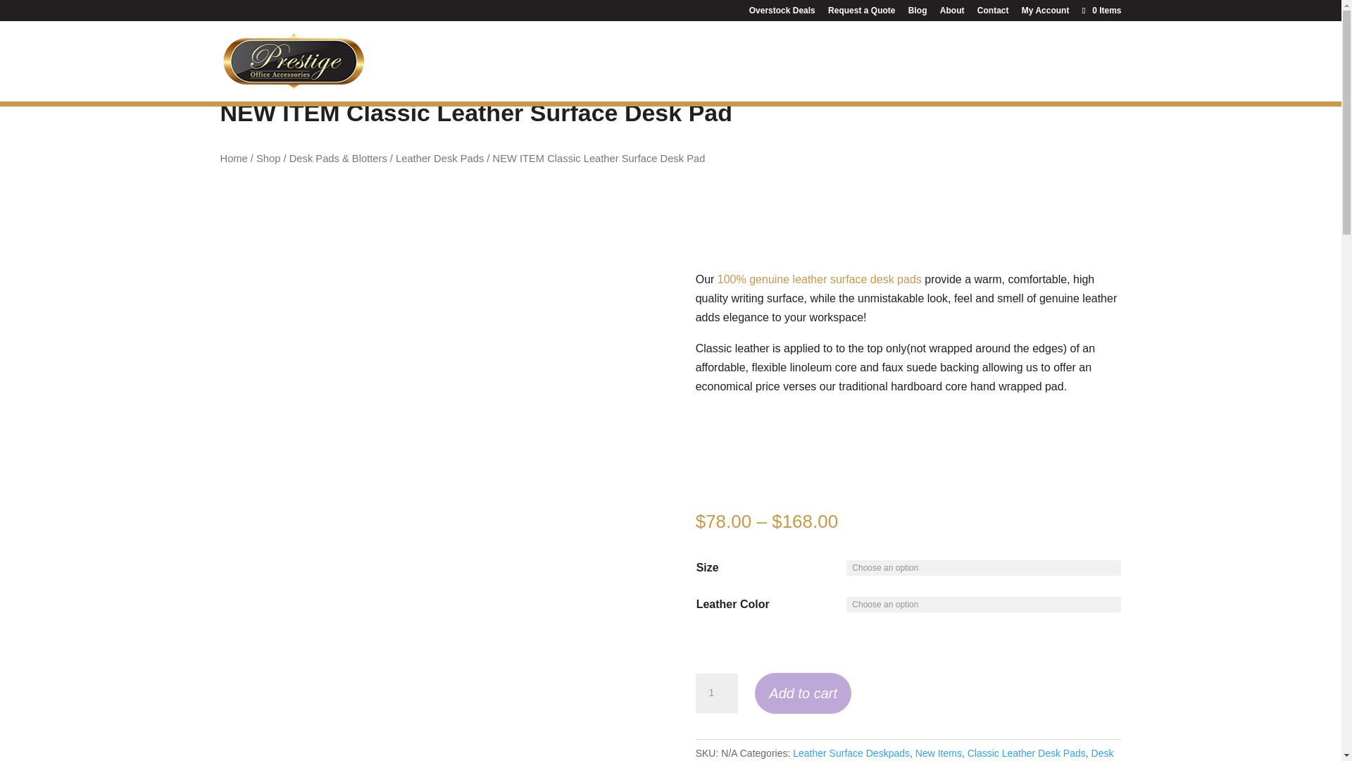 This screenshot has width=1352, height=761. What do you see at coordinates (861, 13) in the screenshot?
I see `Request a Quote` at bounding box center [861, 13].